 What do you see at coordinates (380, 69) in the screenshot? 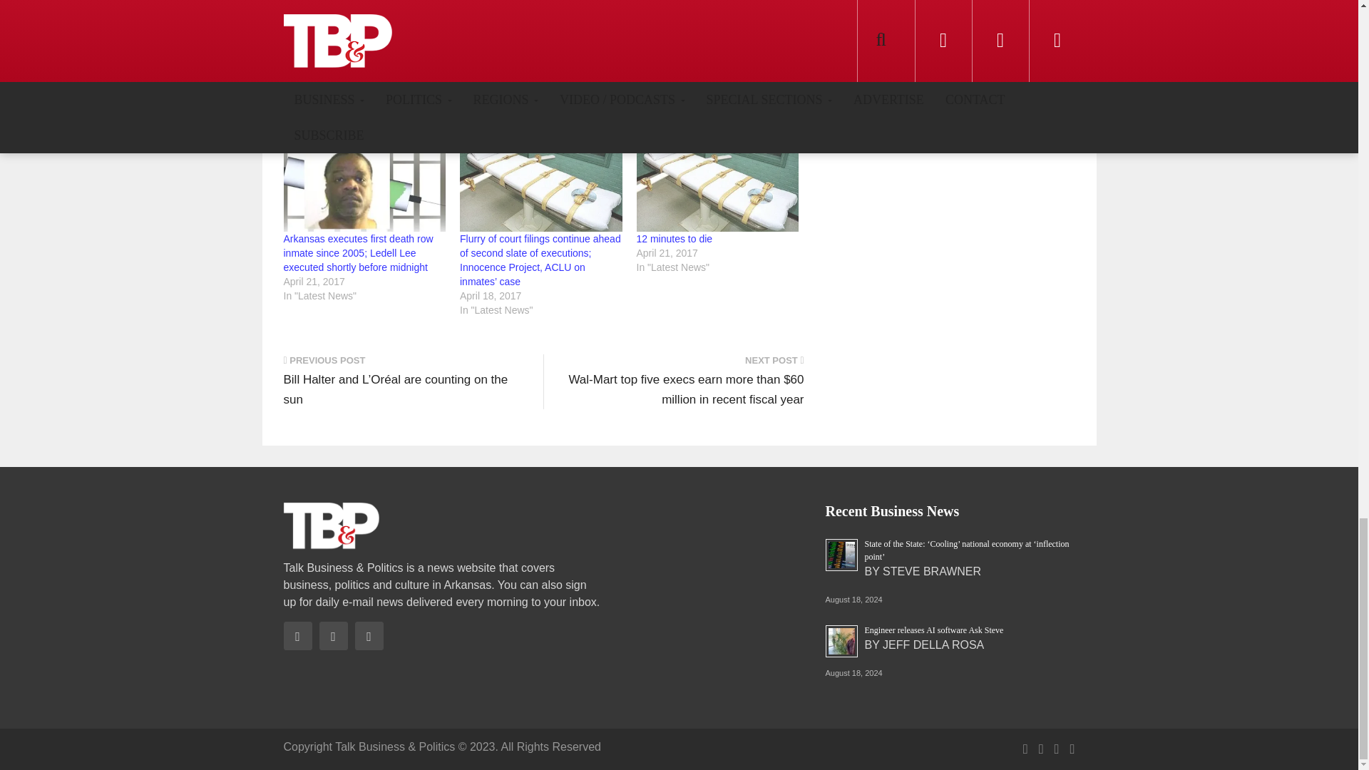
I see `Click to share on X` at bounding box center [380, 69].